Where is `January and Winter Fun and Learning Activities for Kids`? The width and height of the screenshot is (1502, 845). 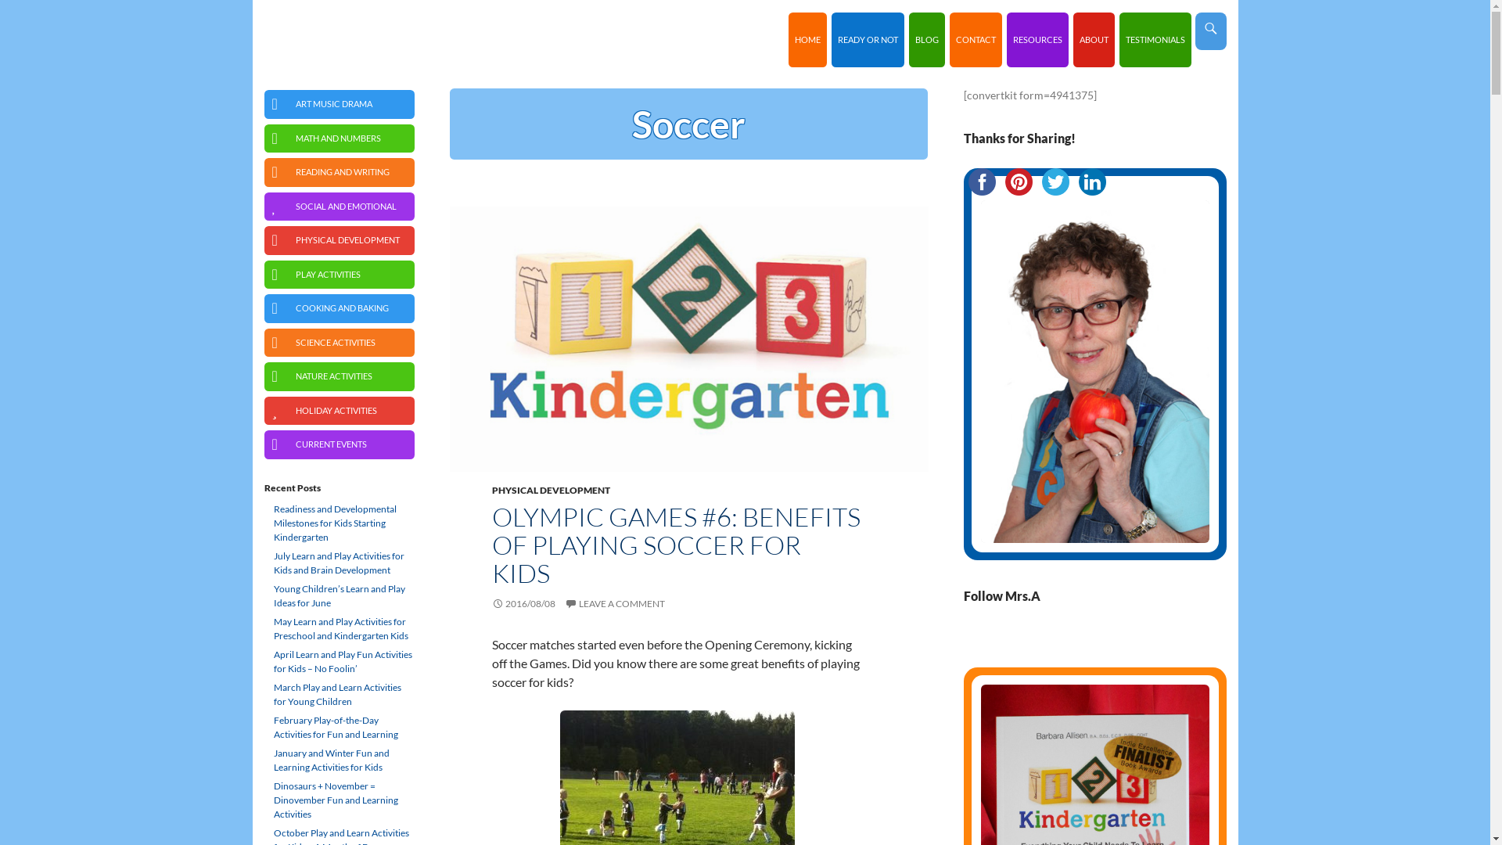 January and Winter Fun and Learning Activities for Kids is located at coordinates (340, 760).